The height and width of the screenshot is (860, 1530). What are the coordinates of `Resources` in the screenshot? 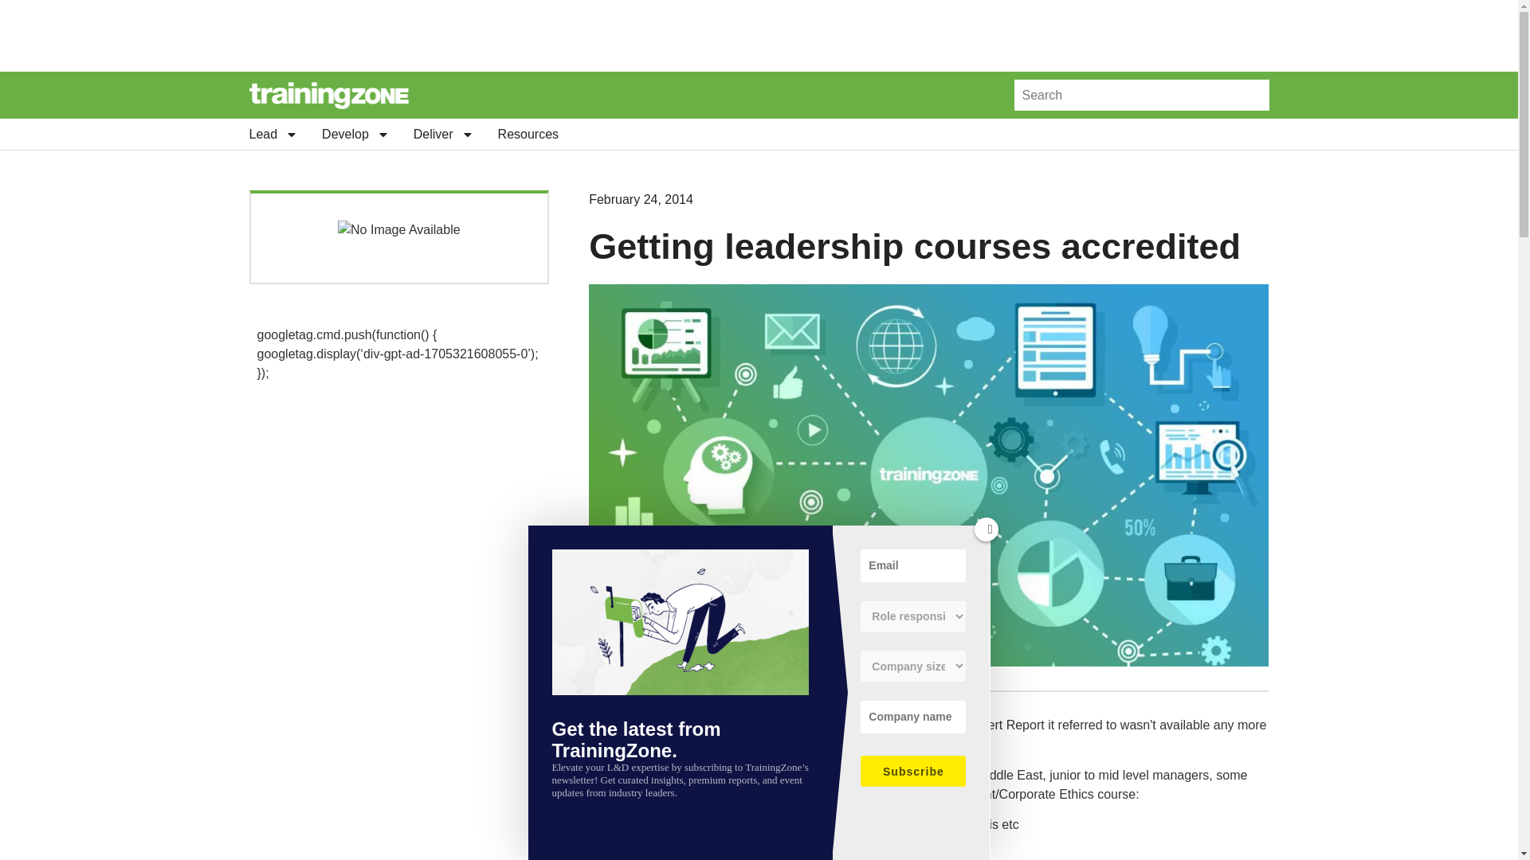 It's located at (528, 134).